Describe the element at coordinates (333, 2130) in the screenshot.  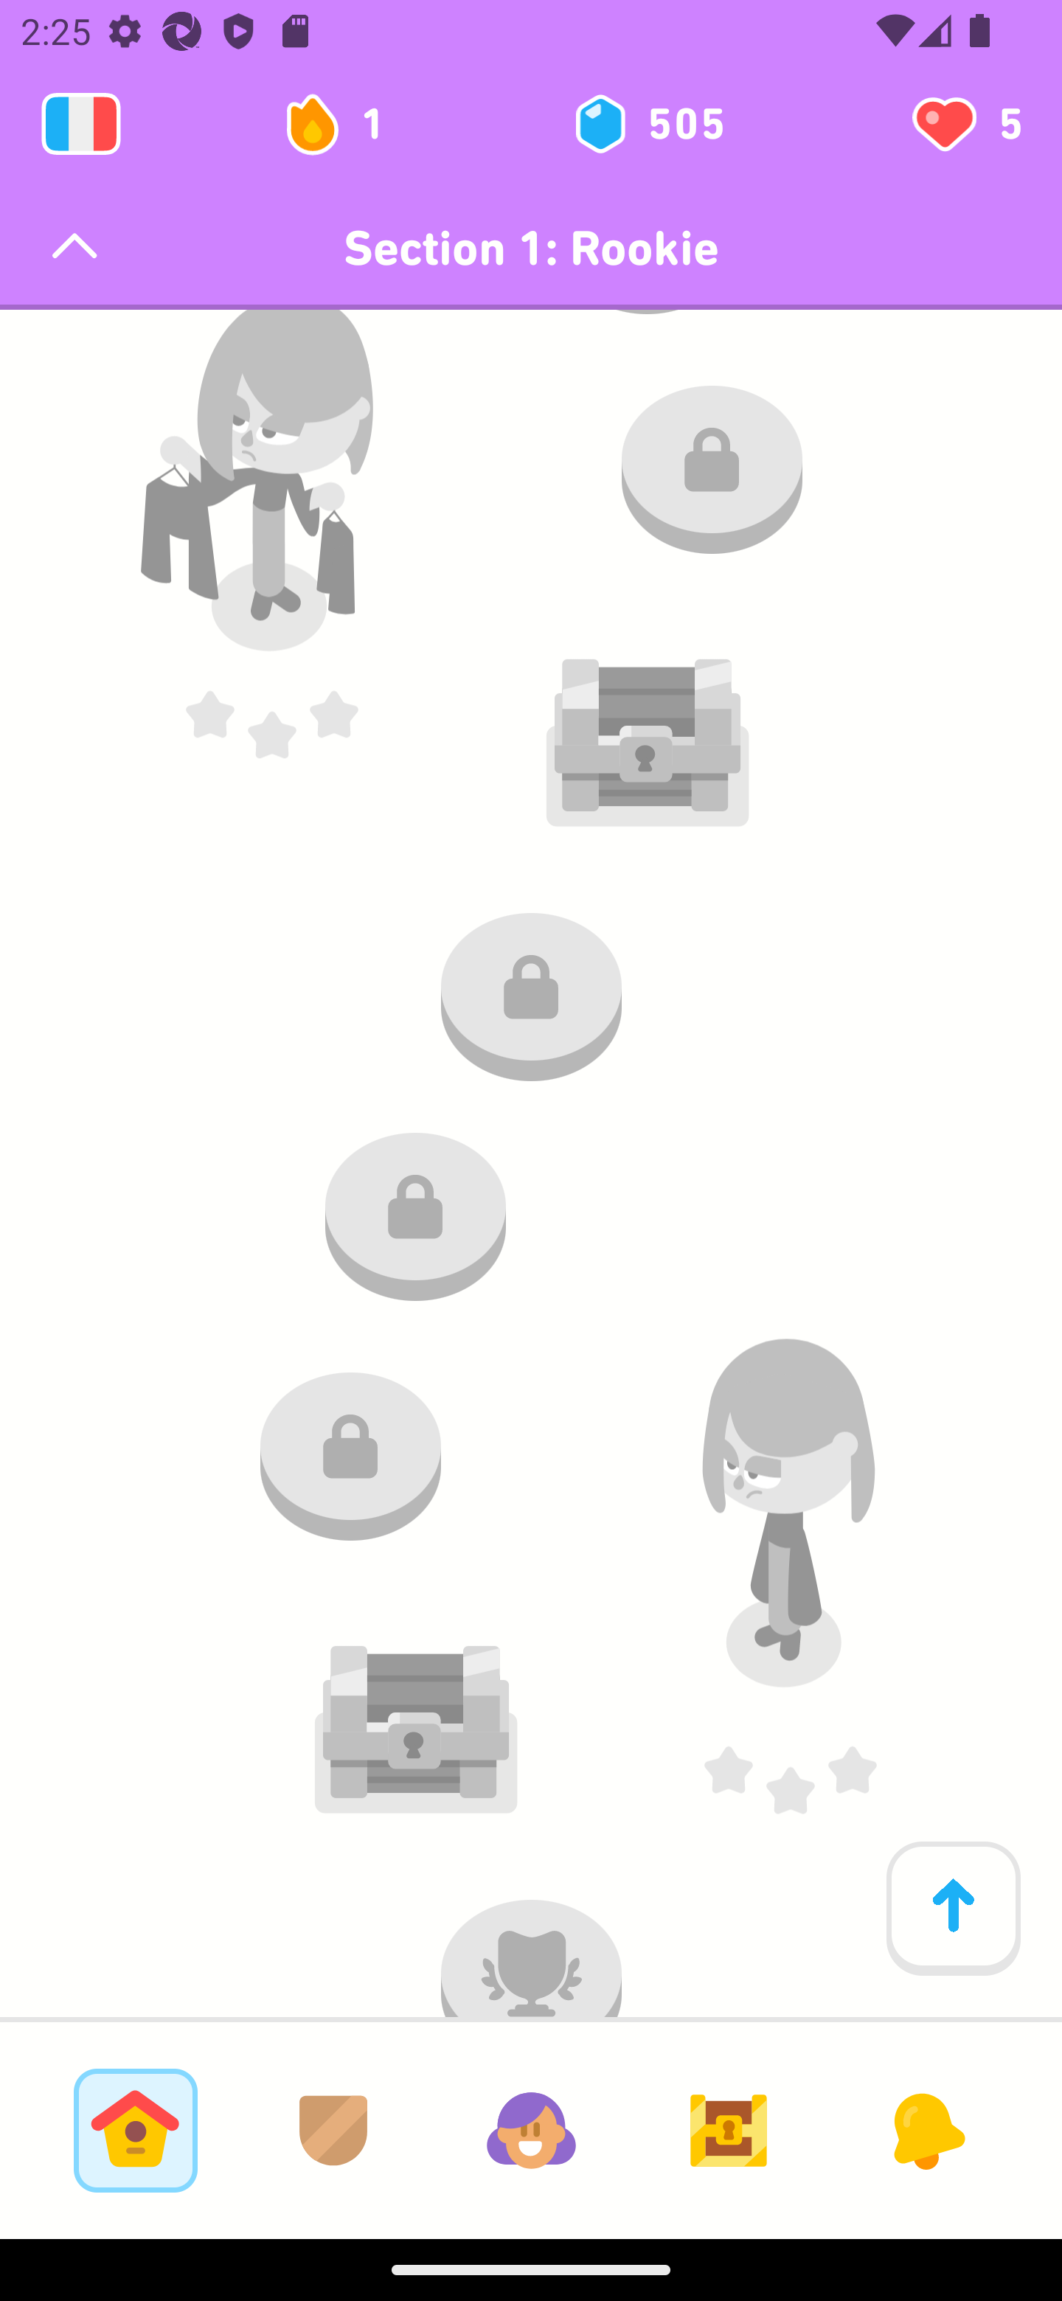
I see `Leagues Tab` at that location.